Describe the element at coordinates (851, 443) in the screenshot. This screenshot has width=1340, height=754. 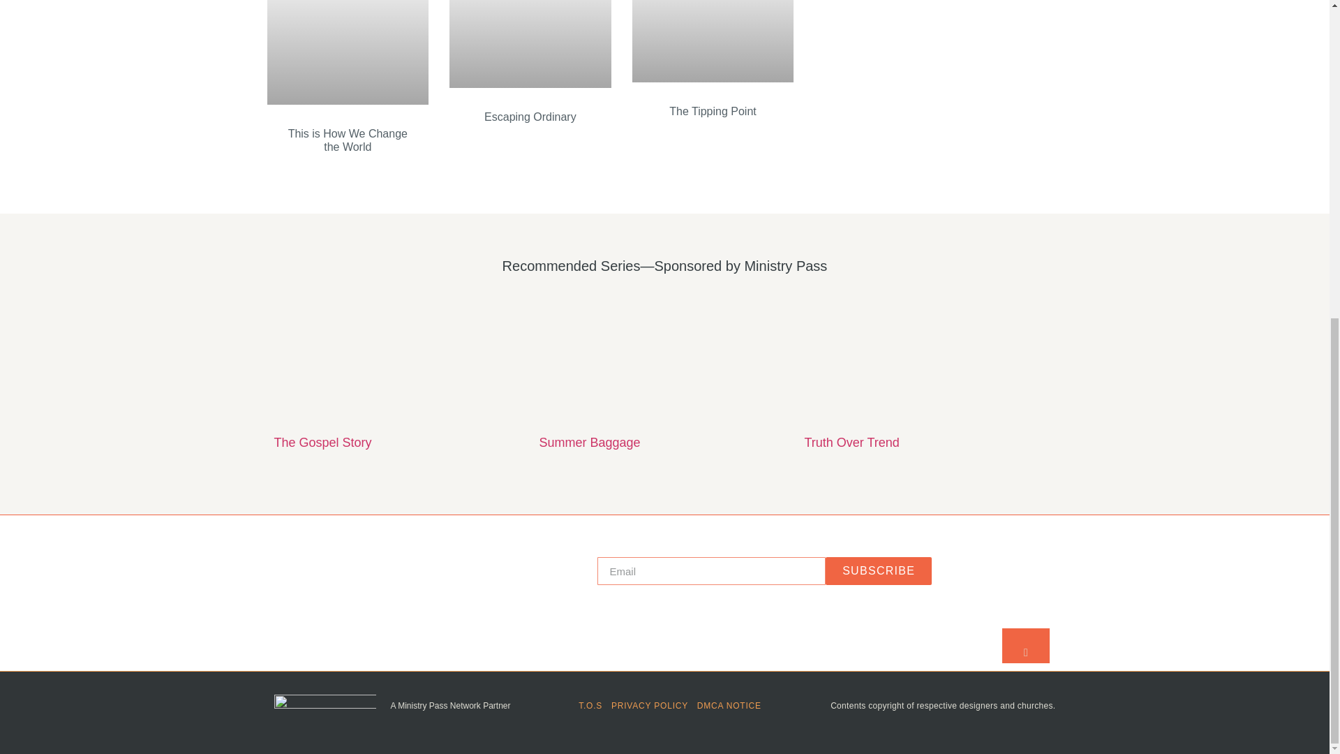
I see `Truth Over Trend` at that location.